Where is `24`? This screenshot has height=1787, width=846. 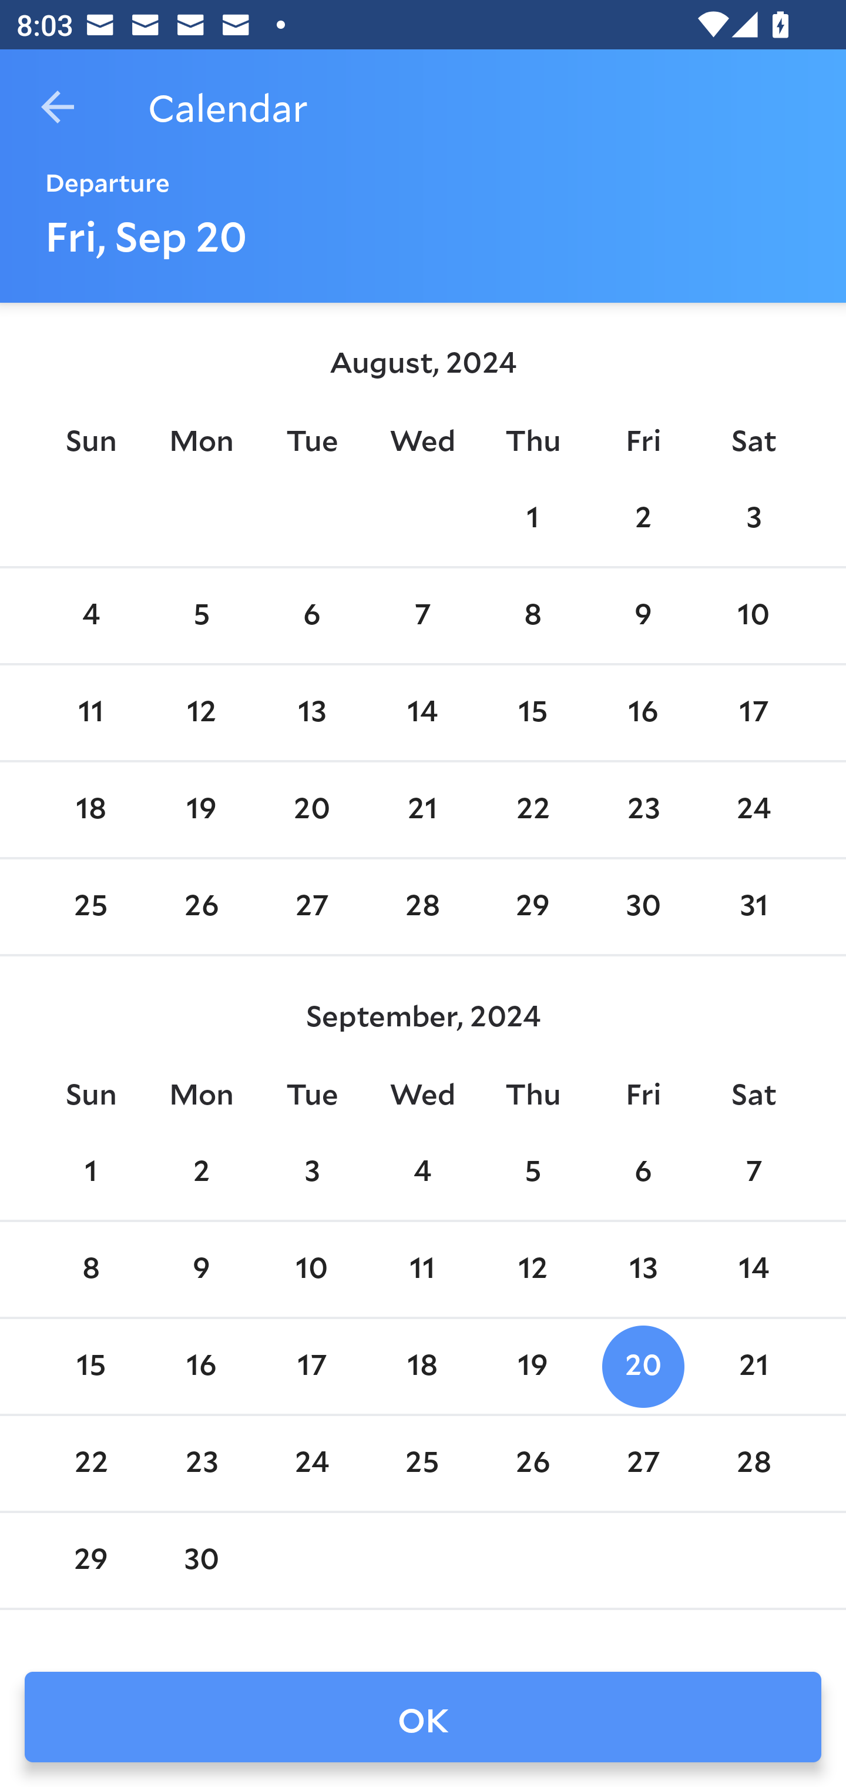
24 is located at coordinates (753, 809).